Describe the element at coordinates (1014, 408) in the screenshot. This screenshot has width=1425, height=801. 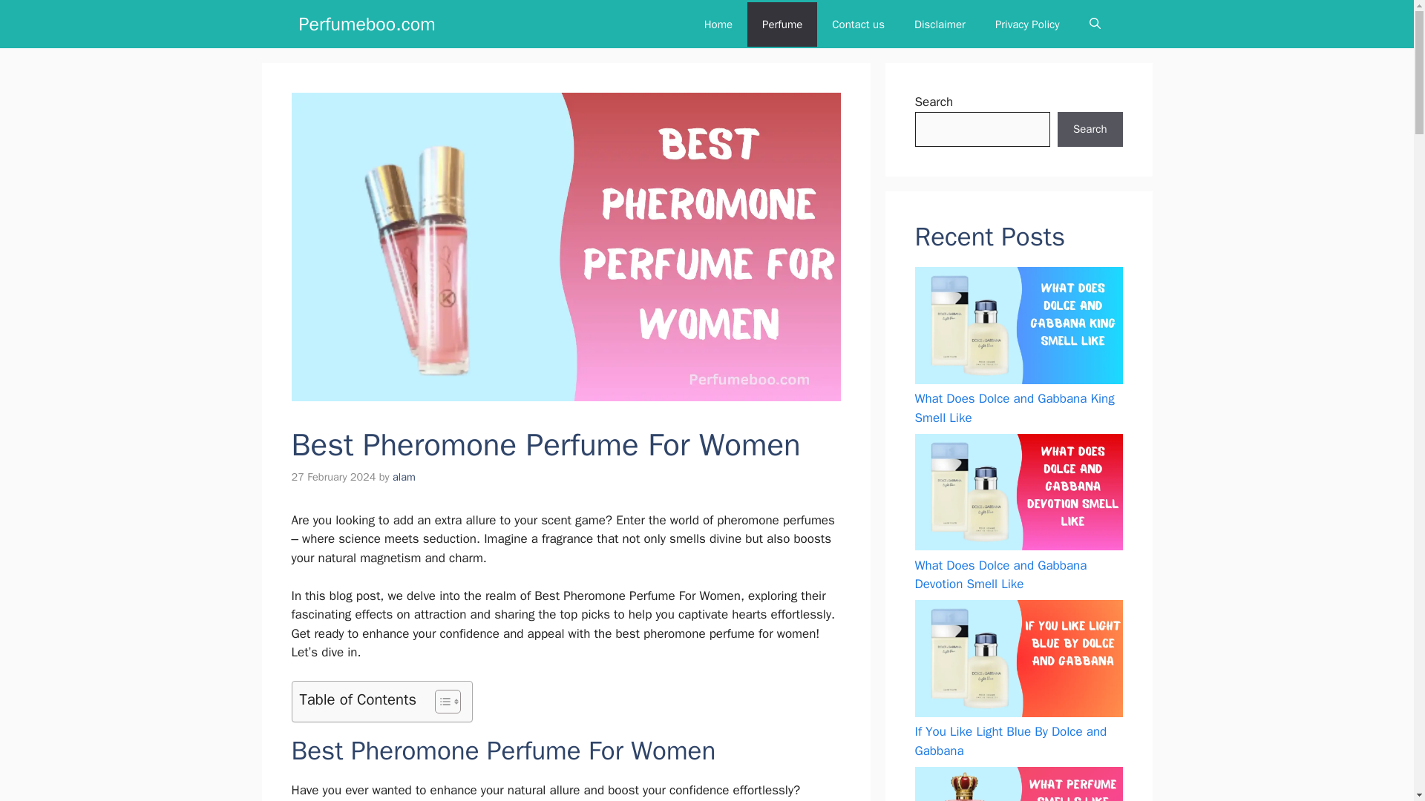
I see `What Does Dolce and Gabbana King Smell Like` at that location.